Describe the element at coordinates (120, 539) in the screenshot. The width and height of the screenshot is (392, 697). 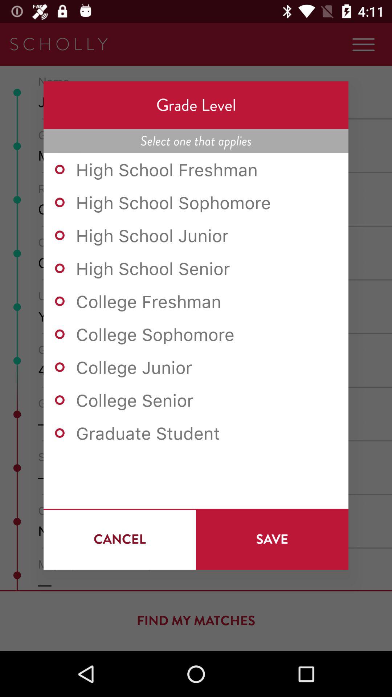
I see `choose the cancel icon` at that location.